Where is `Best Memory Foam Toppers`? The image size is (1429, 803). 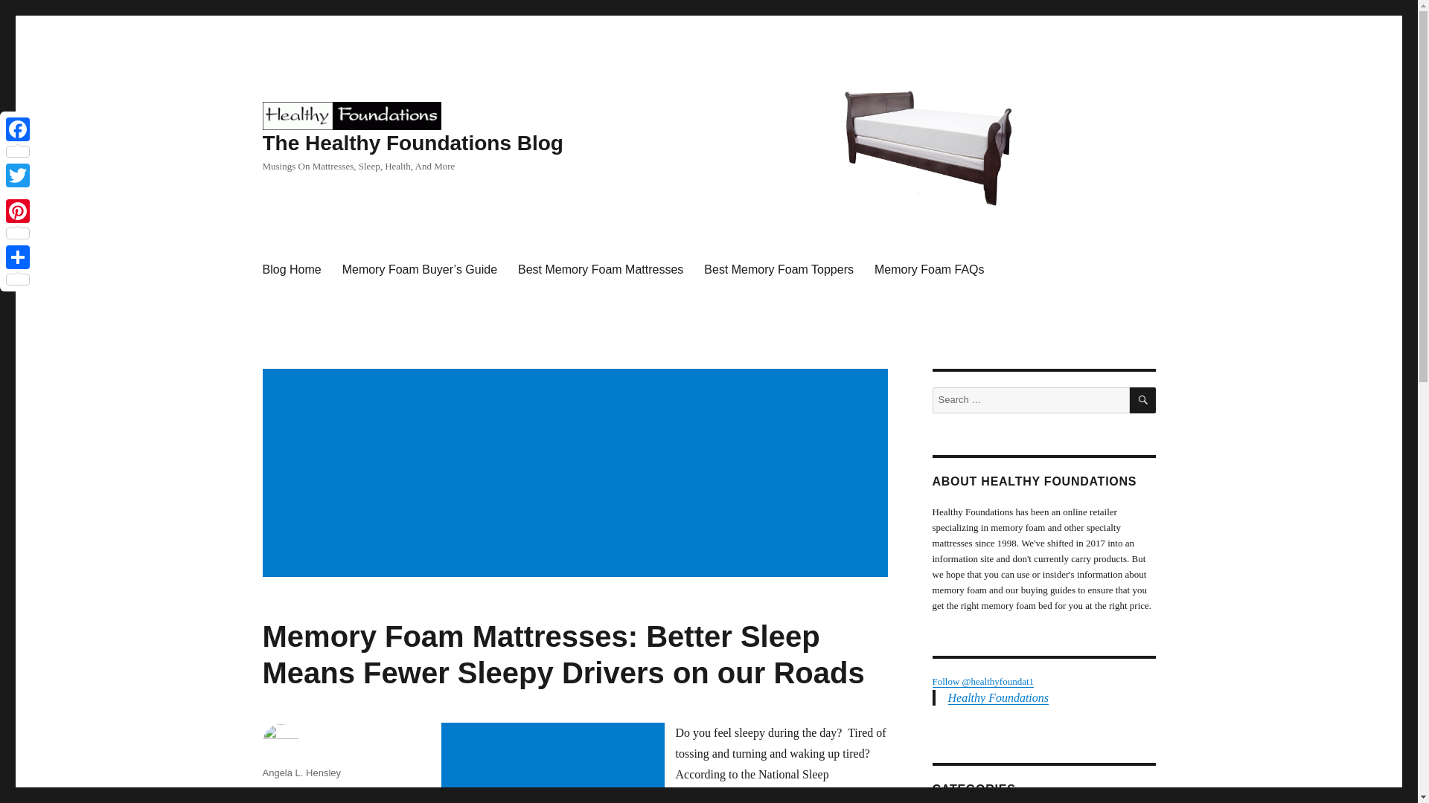
Best Memory Foam Toppers is located at coordinates (779, 270).